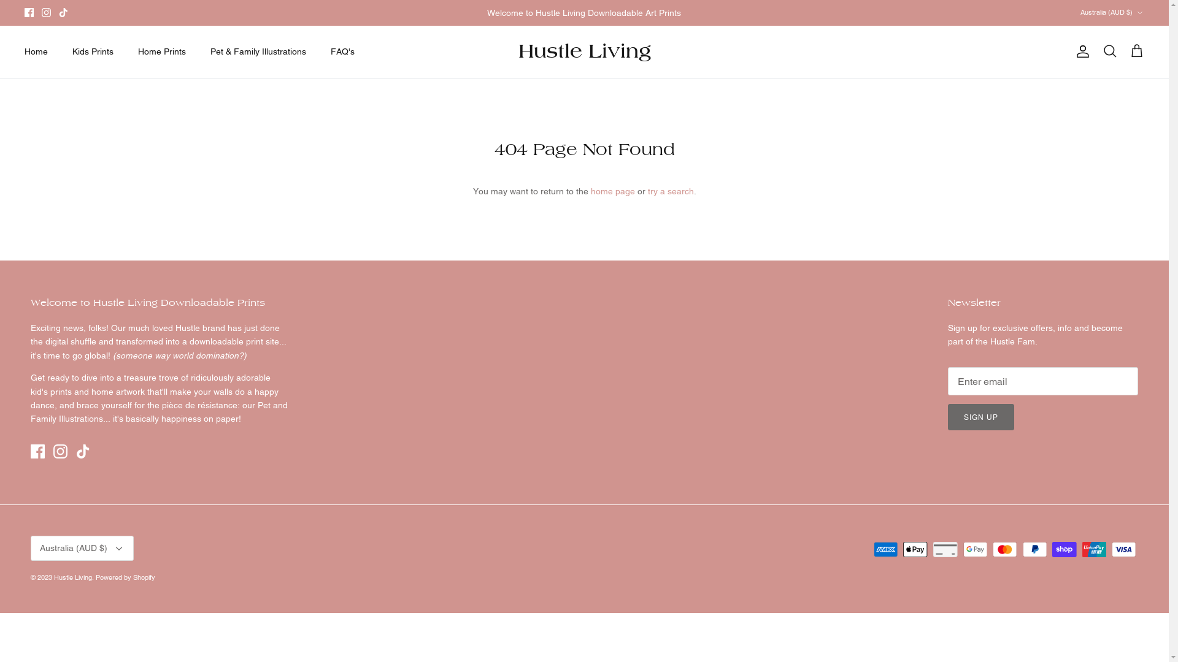 The image size is (1178, 662). What do you see at coordinates (29, 12) in the screenshot?
I see `Facebook` at bounding box center [29, 12].